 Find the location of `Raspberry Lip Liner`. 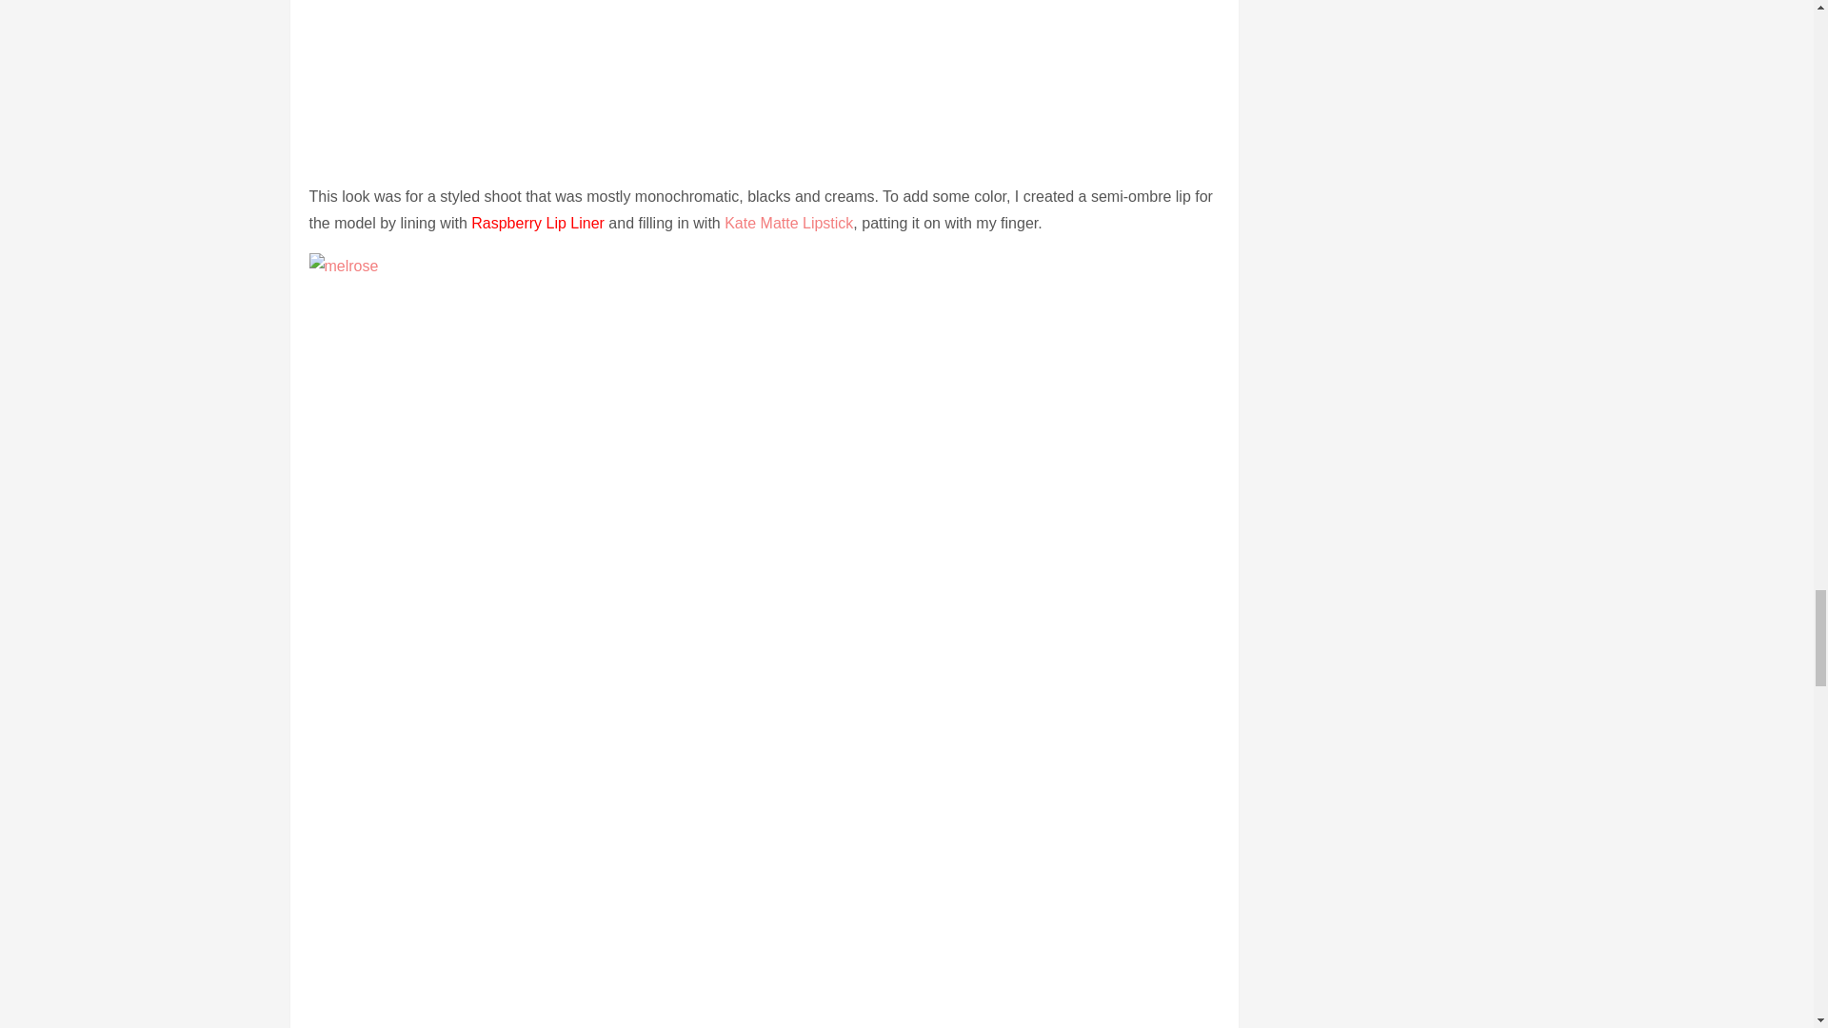

Raspberry Lip Liner is located at coordinates (538, 223).